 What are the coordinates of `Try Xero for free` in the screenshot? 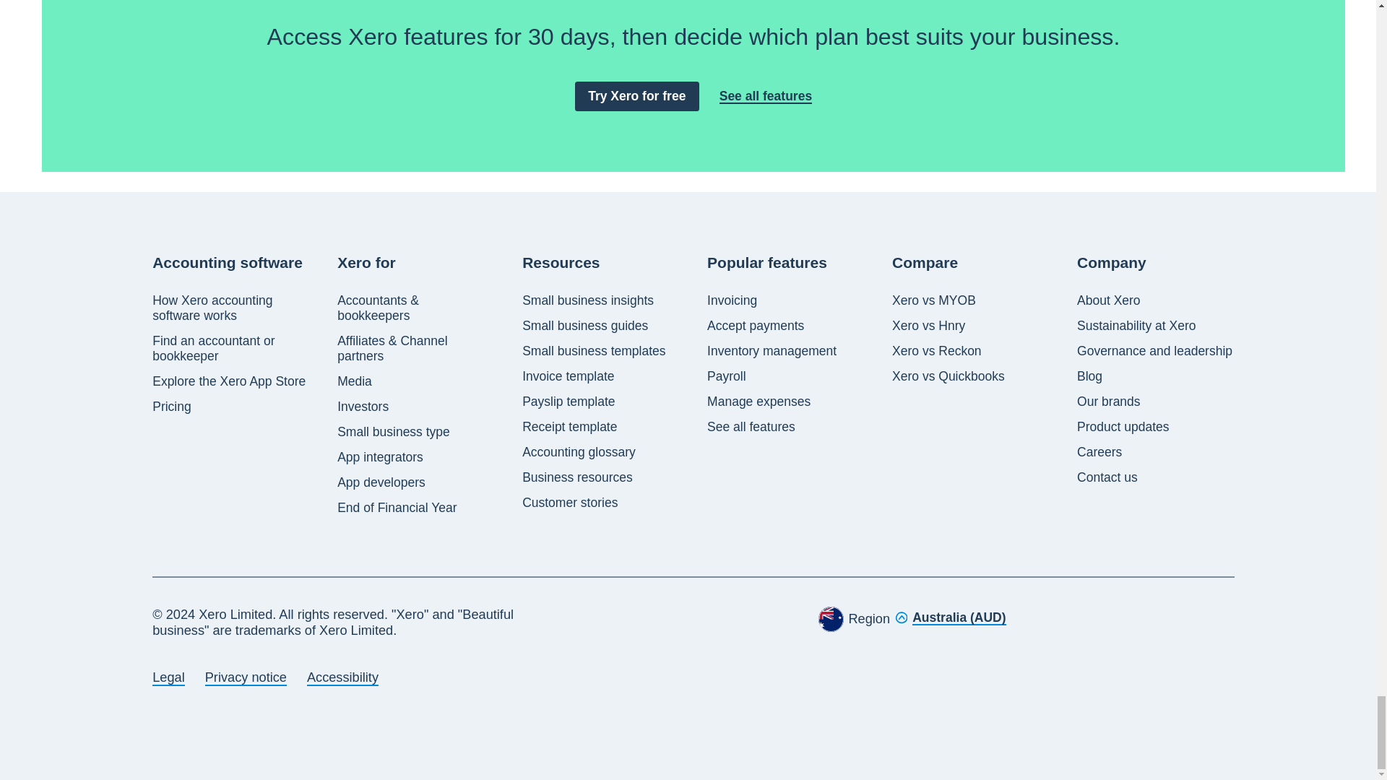 It's located at (637, 97).